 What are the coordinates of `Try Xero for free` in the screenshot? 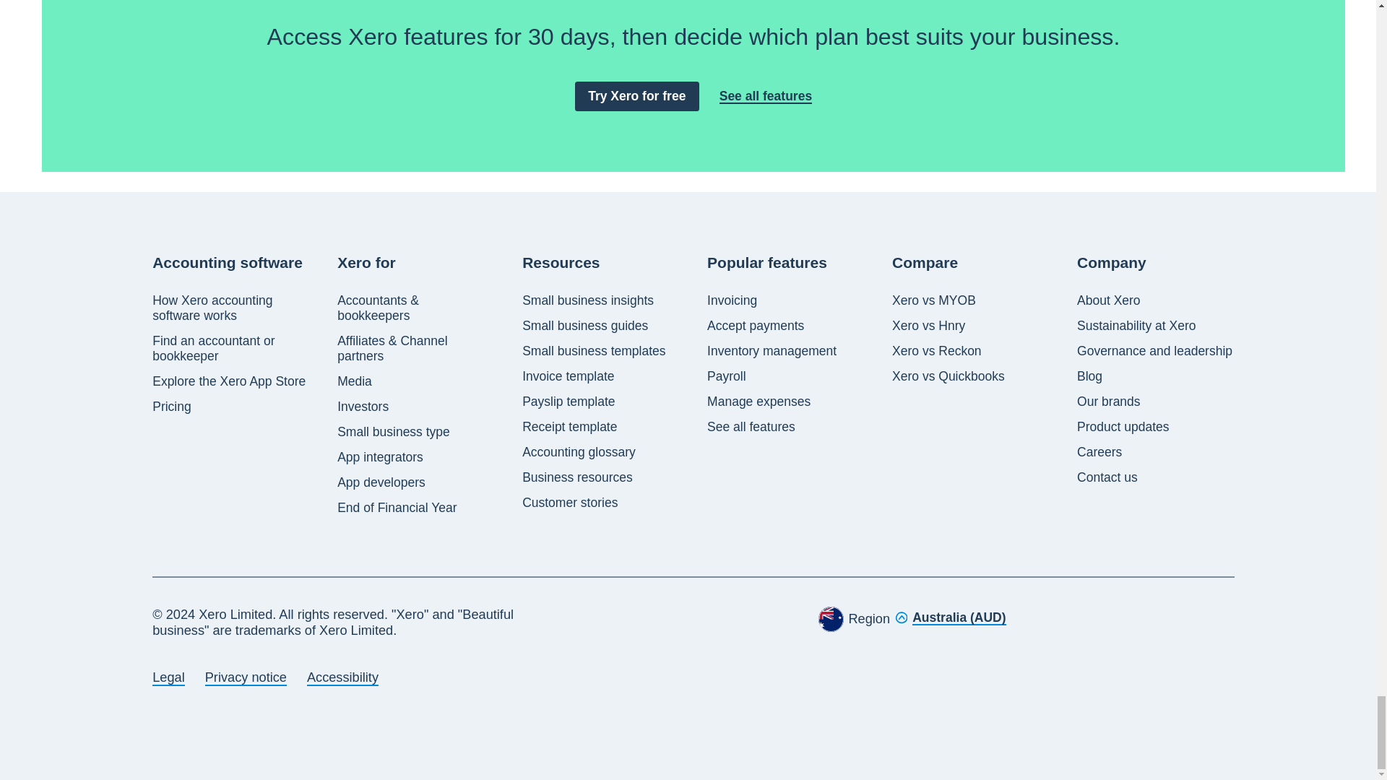 It's located at (637, 97).